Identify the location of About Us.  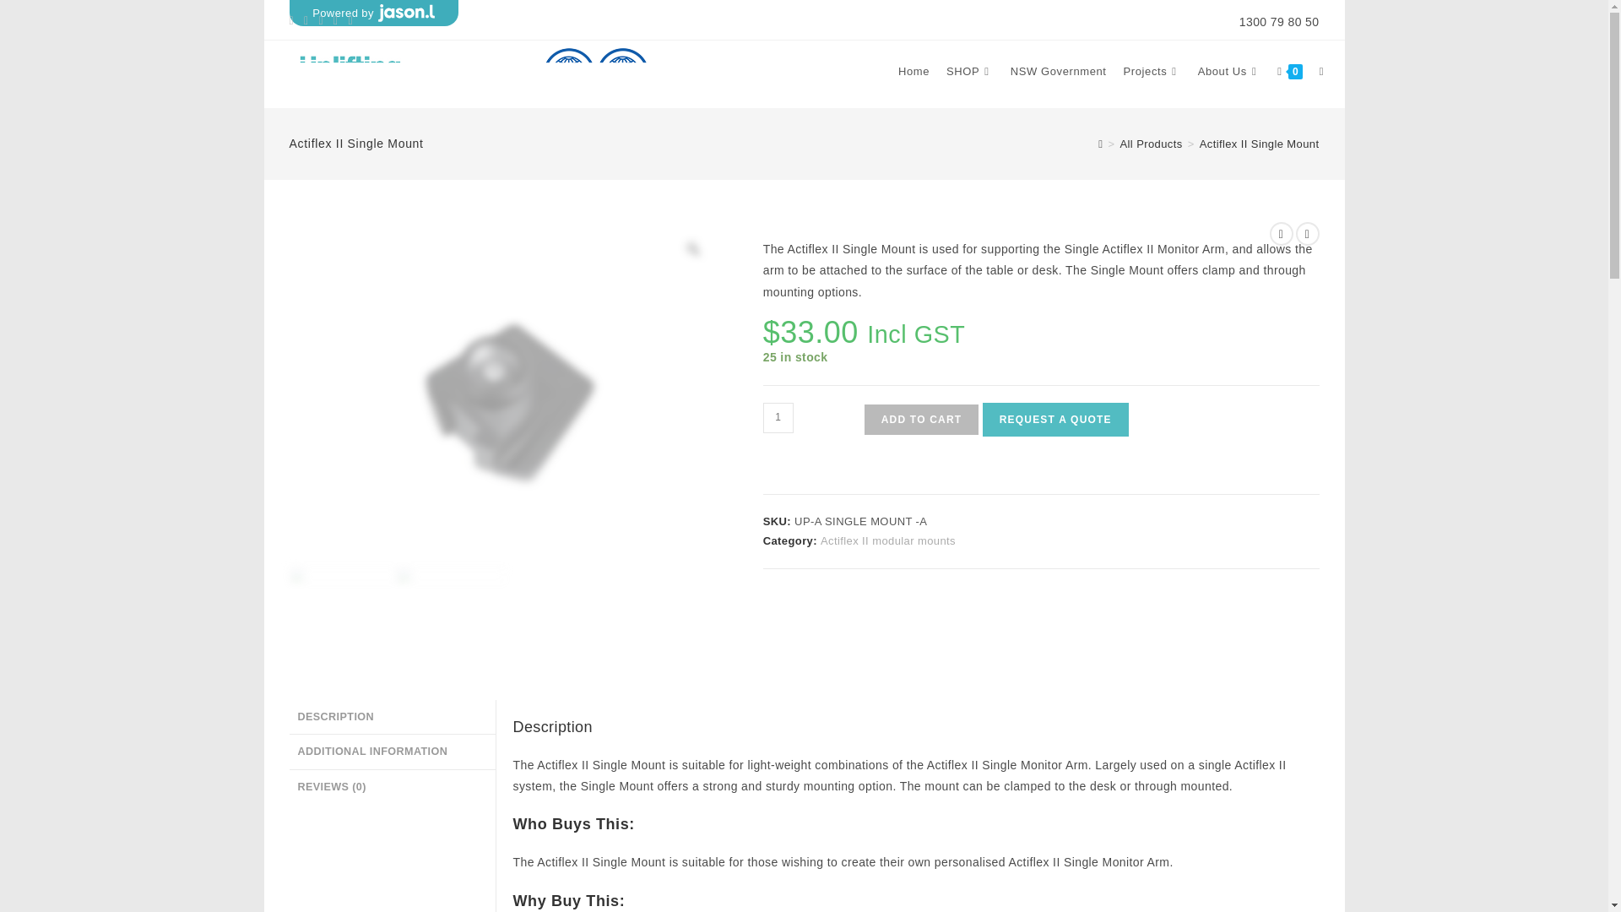
(1229, 71).